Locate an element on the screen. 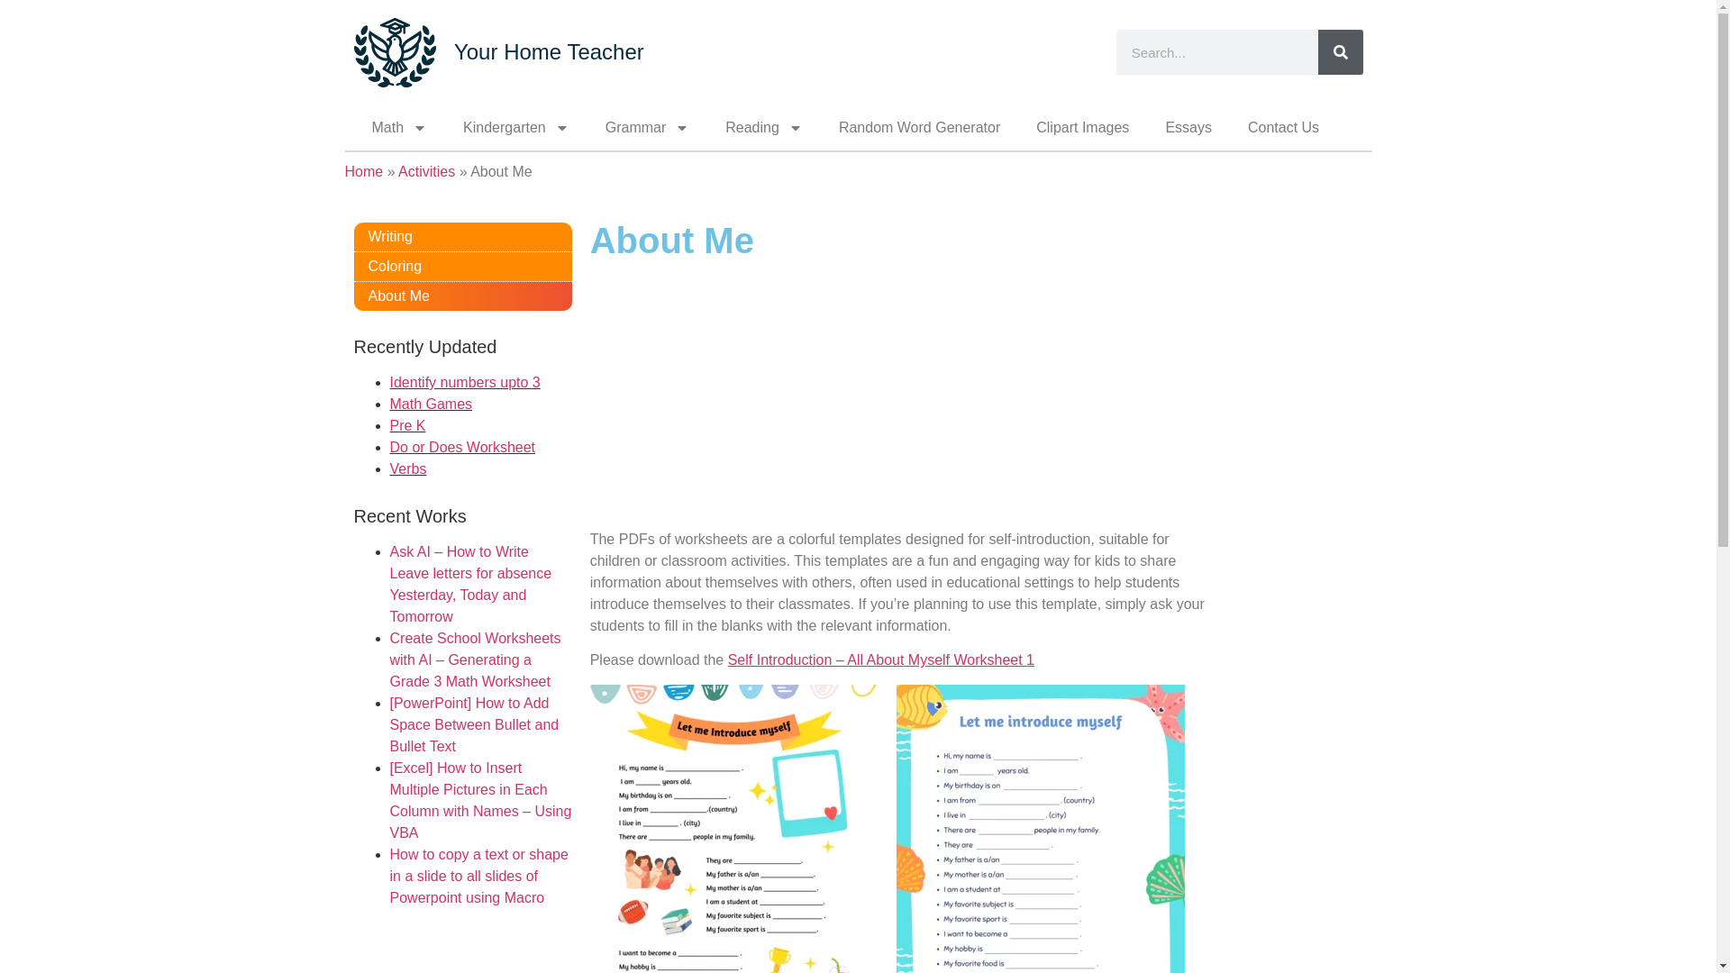  Clipart Images is located at coordinates (1082, 128).